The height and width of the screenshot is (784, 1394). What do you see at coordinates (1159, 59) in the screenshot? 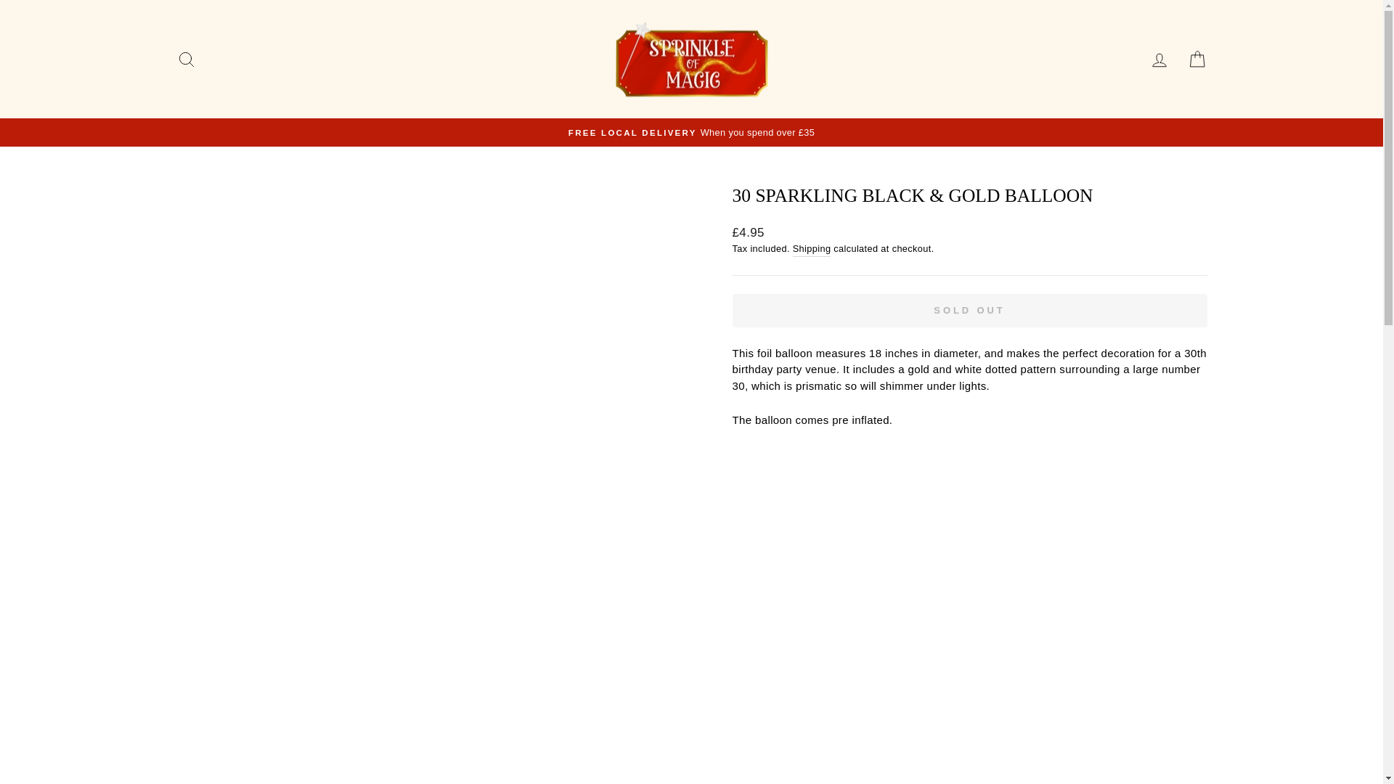
I see `LOG IN` at bounding box center [1159, 59].